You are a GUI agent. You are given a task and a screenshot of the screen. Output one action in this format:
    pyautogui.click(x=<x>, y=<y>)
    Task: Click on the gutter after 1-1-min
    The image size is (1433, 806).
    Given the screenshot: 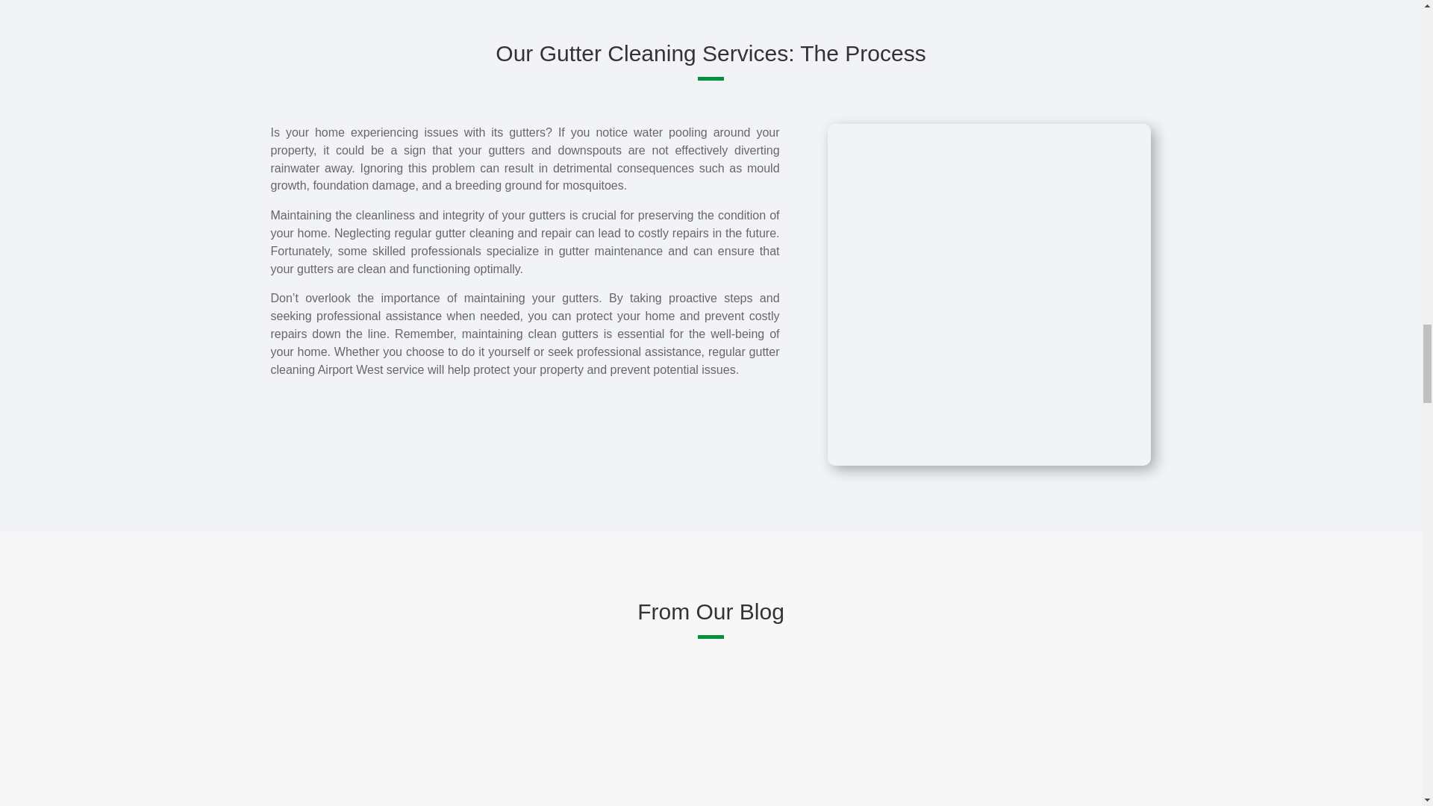 What is the action you would take?
    pyautogui.click(x=388, y=109)
    